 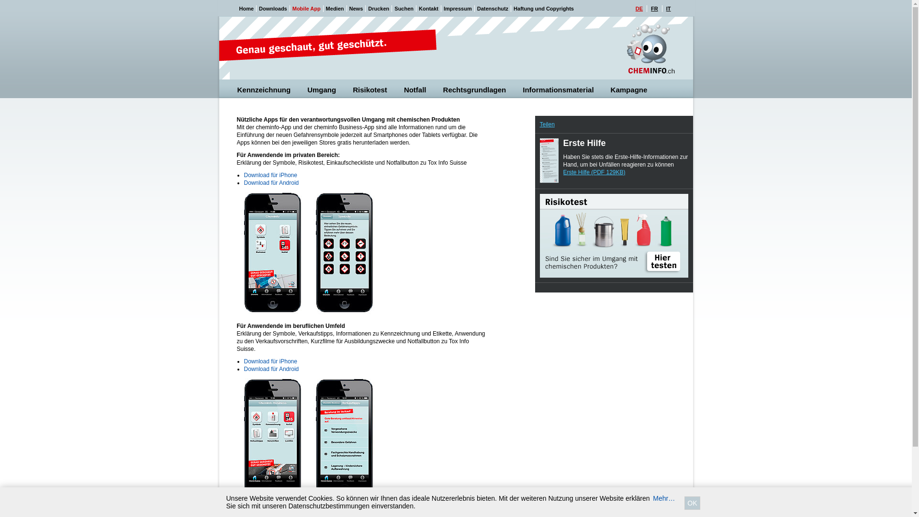 What do you see at coordinates (429, 9) in the screenshot?
I see `Kontakt` at bounding box center [429, 9].